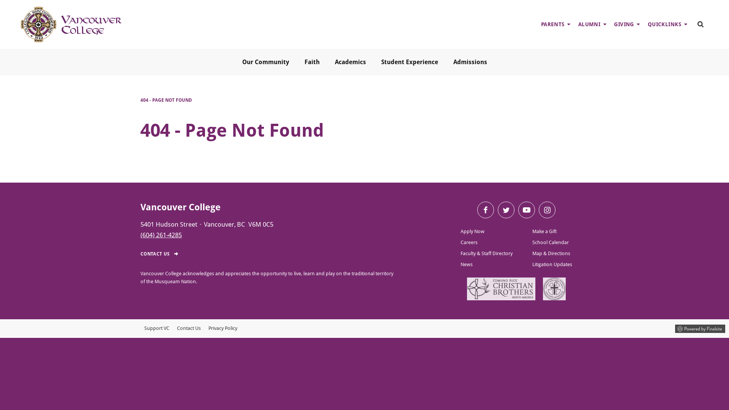 The height and width of the screenshot is (410, 729). Describe the element at coordinates (627, 24) in the screenshot. I see `GIVING` at that location.